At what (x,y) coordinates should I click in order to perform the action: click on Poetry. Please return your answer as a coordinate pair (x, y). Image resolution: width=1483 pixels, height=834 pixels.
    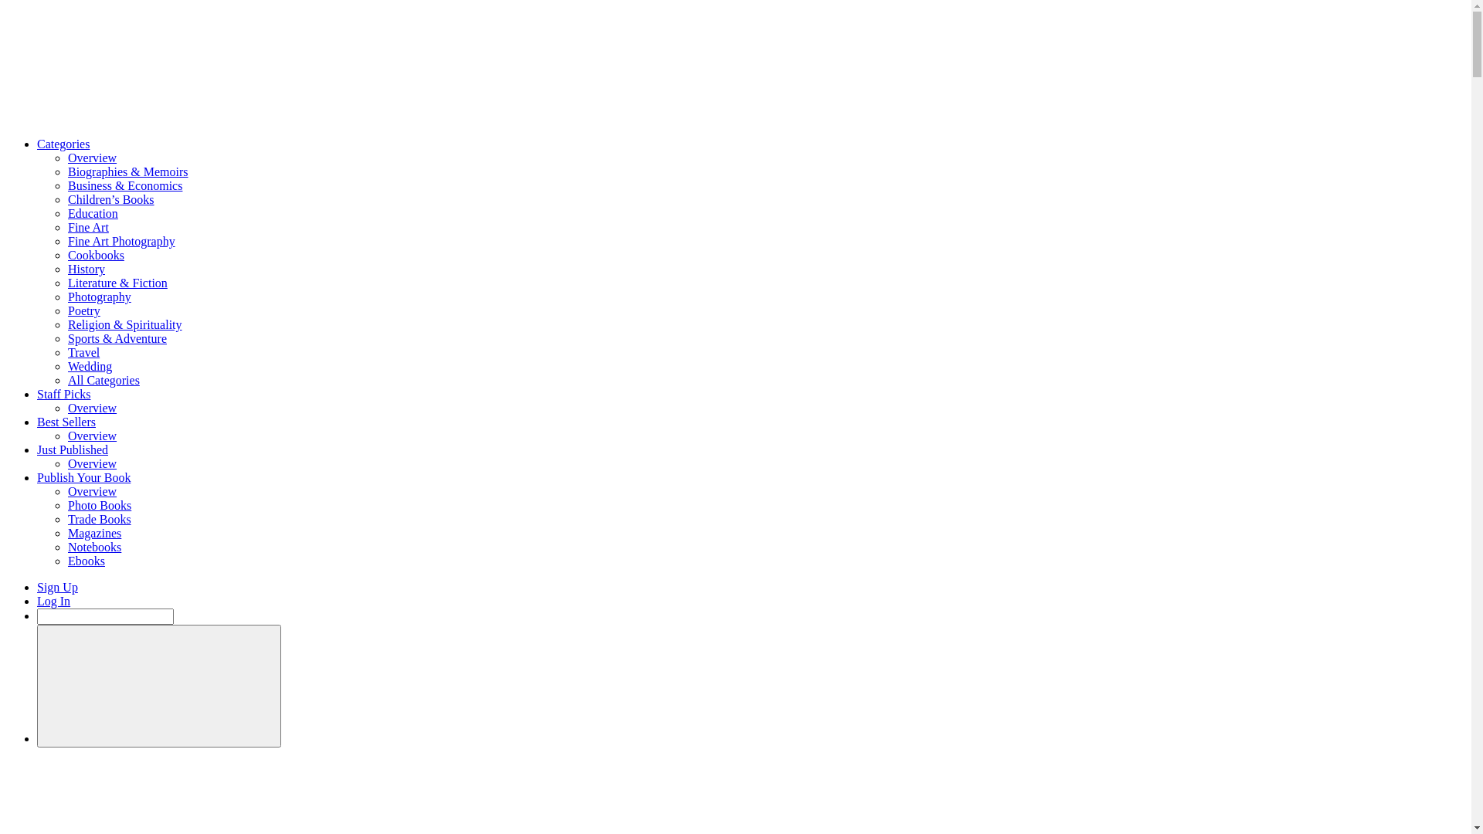
    Looking at the image, I should click on (84, 310).